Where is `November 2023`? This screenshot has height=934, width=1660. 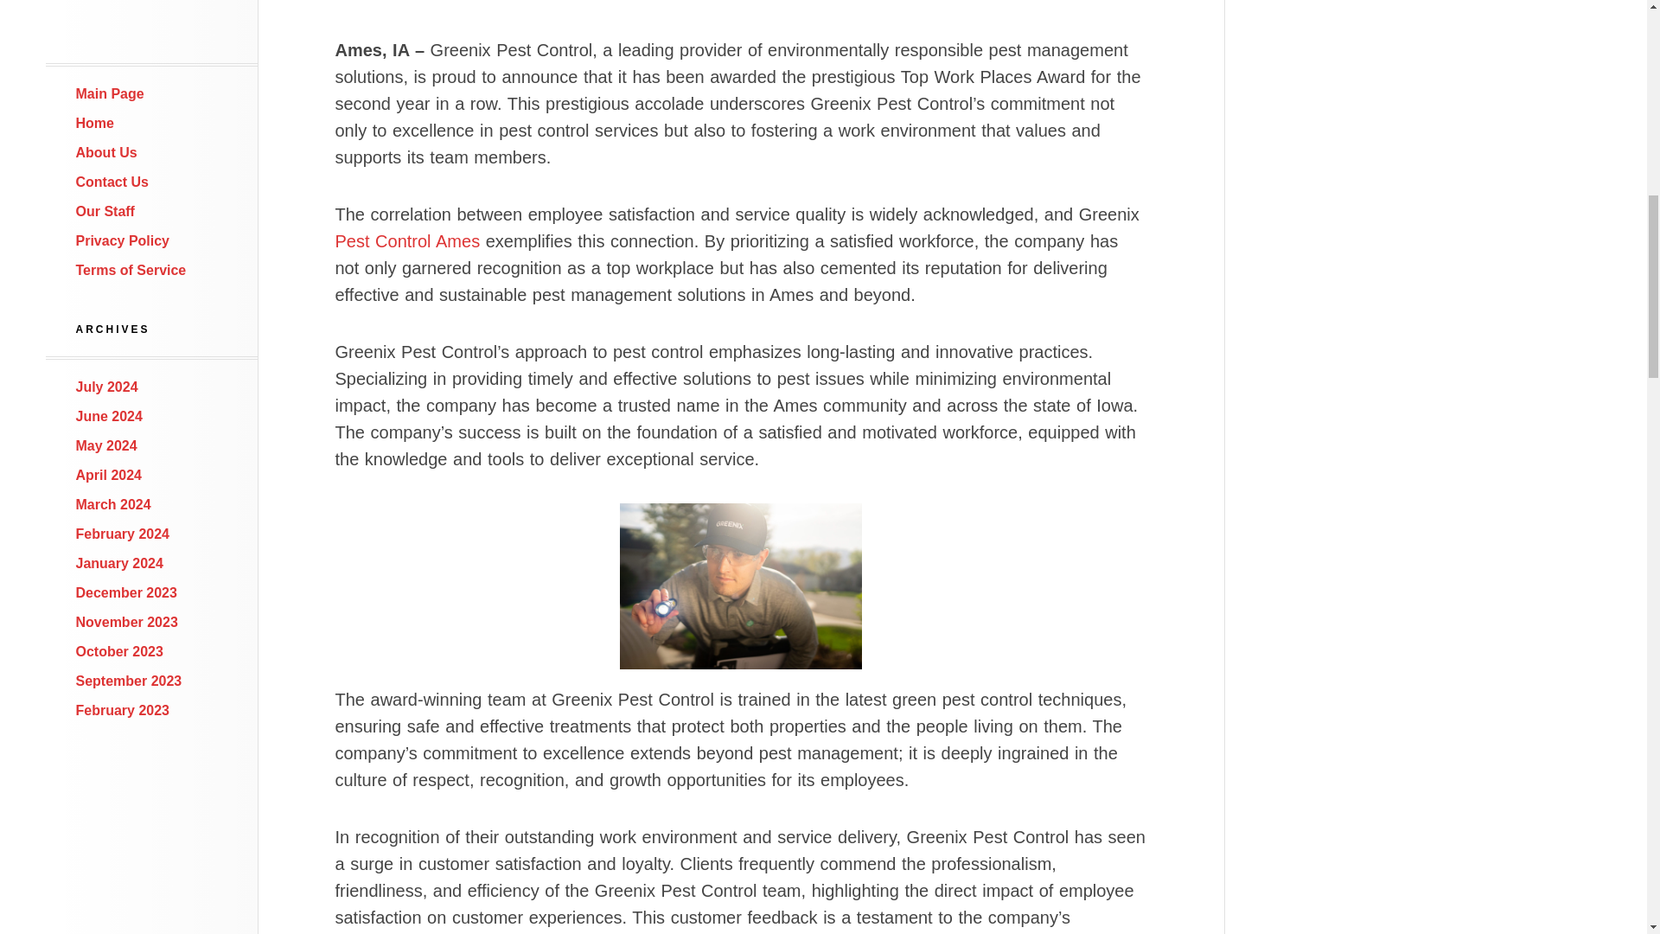
November 2023 is located at coordinates (126, 621).